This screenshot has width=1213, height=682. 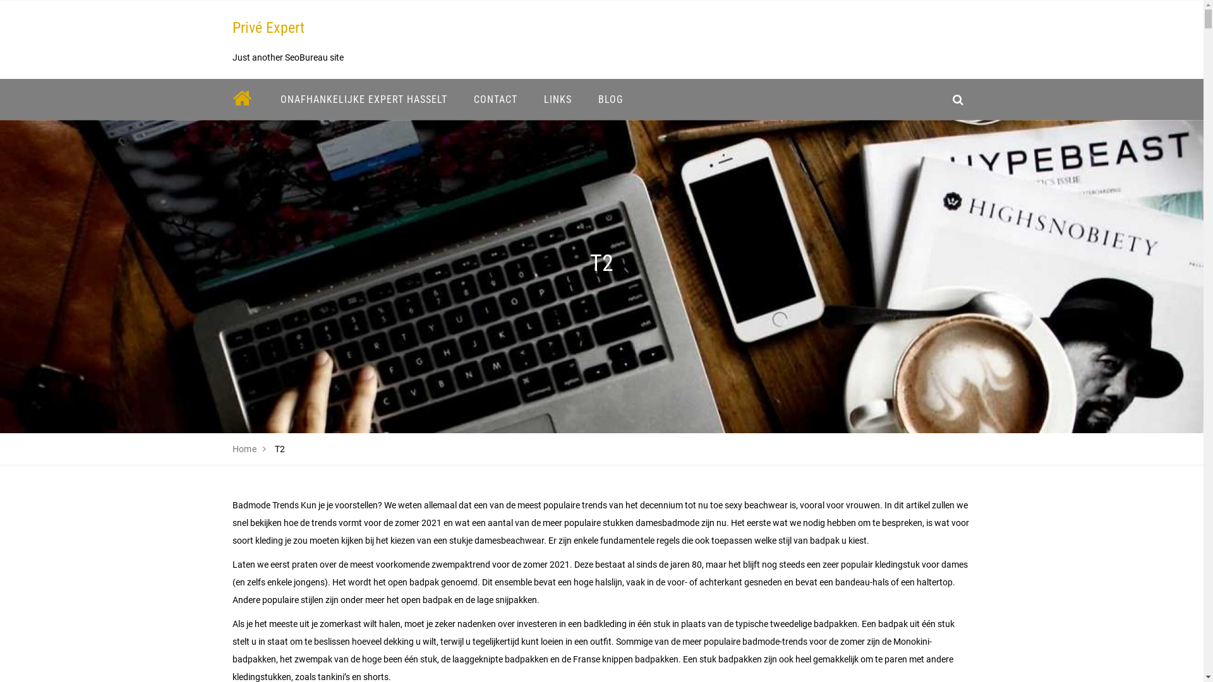 I want to click on LINKS, so click(x=558, y=100).